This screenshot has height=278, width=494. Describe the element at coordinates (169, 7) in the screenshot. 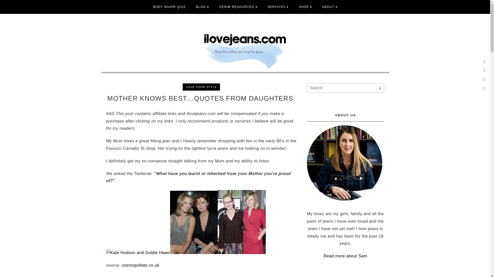

I see `BODY SHAPE QUIZ` at that location.